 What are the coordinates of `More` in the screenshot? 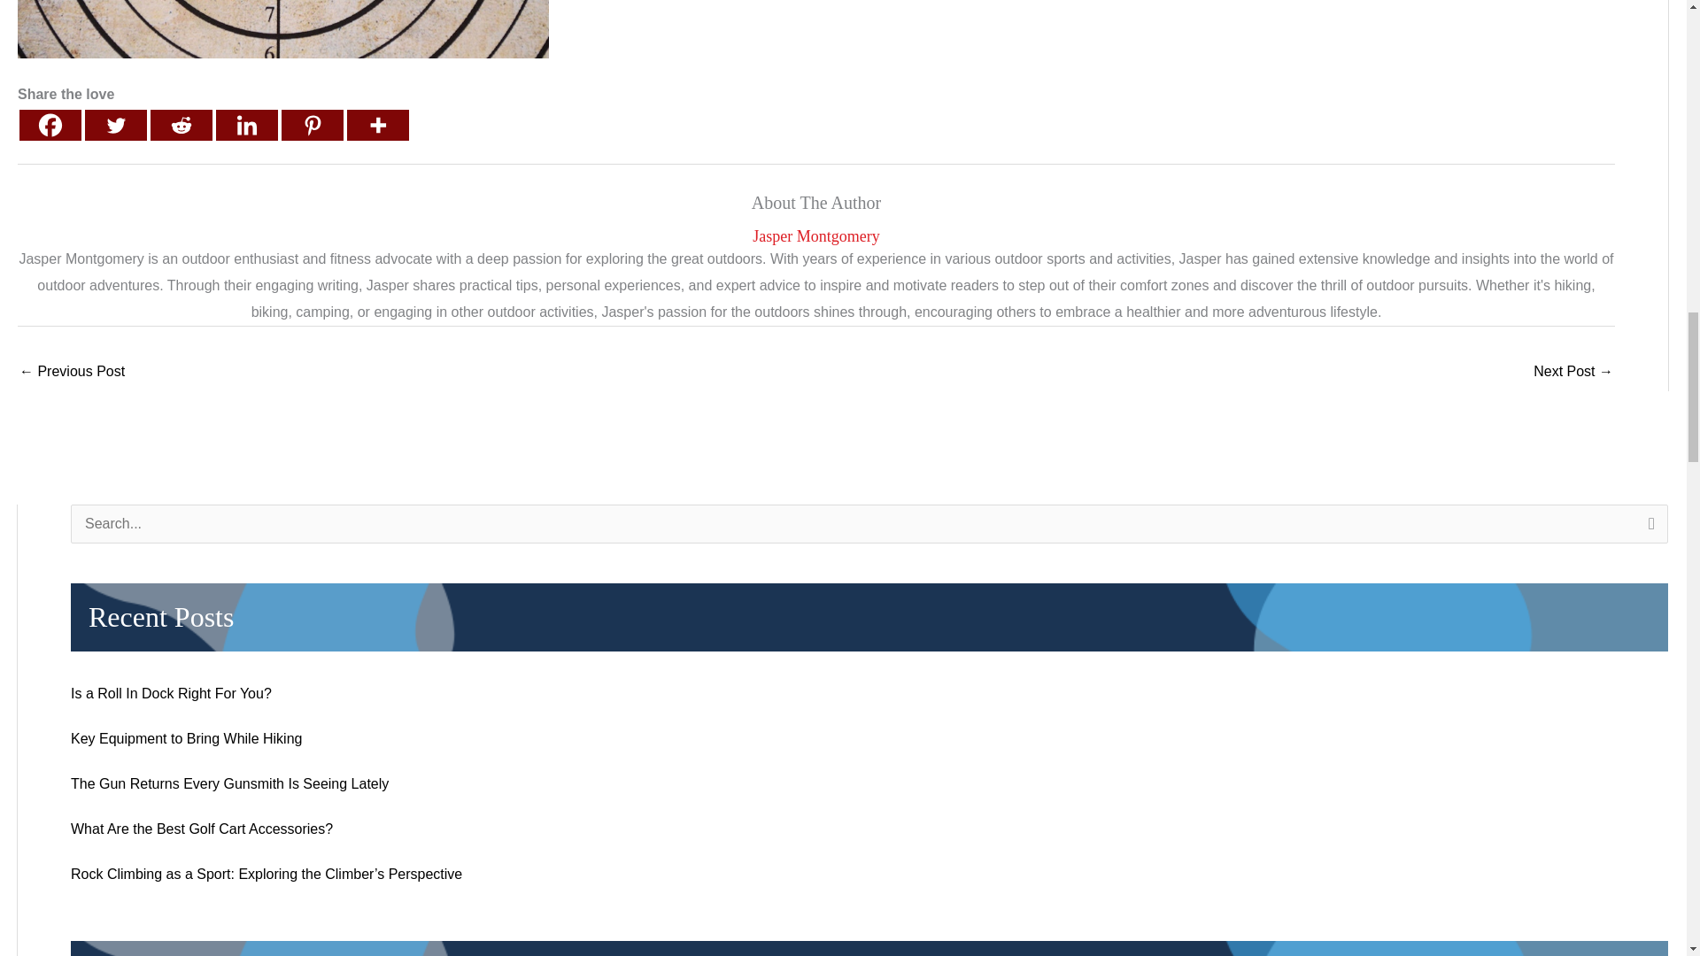 It's located at (377, 125).